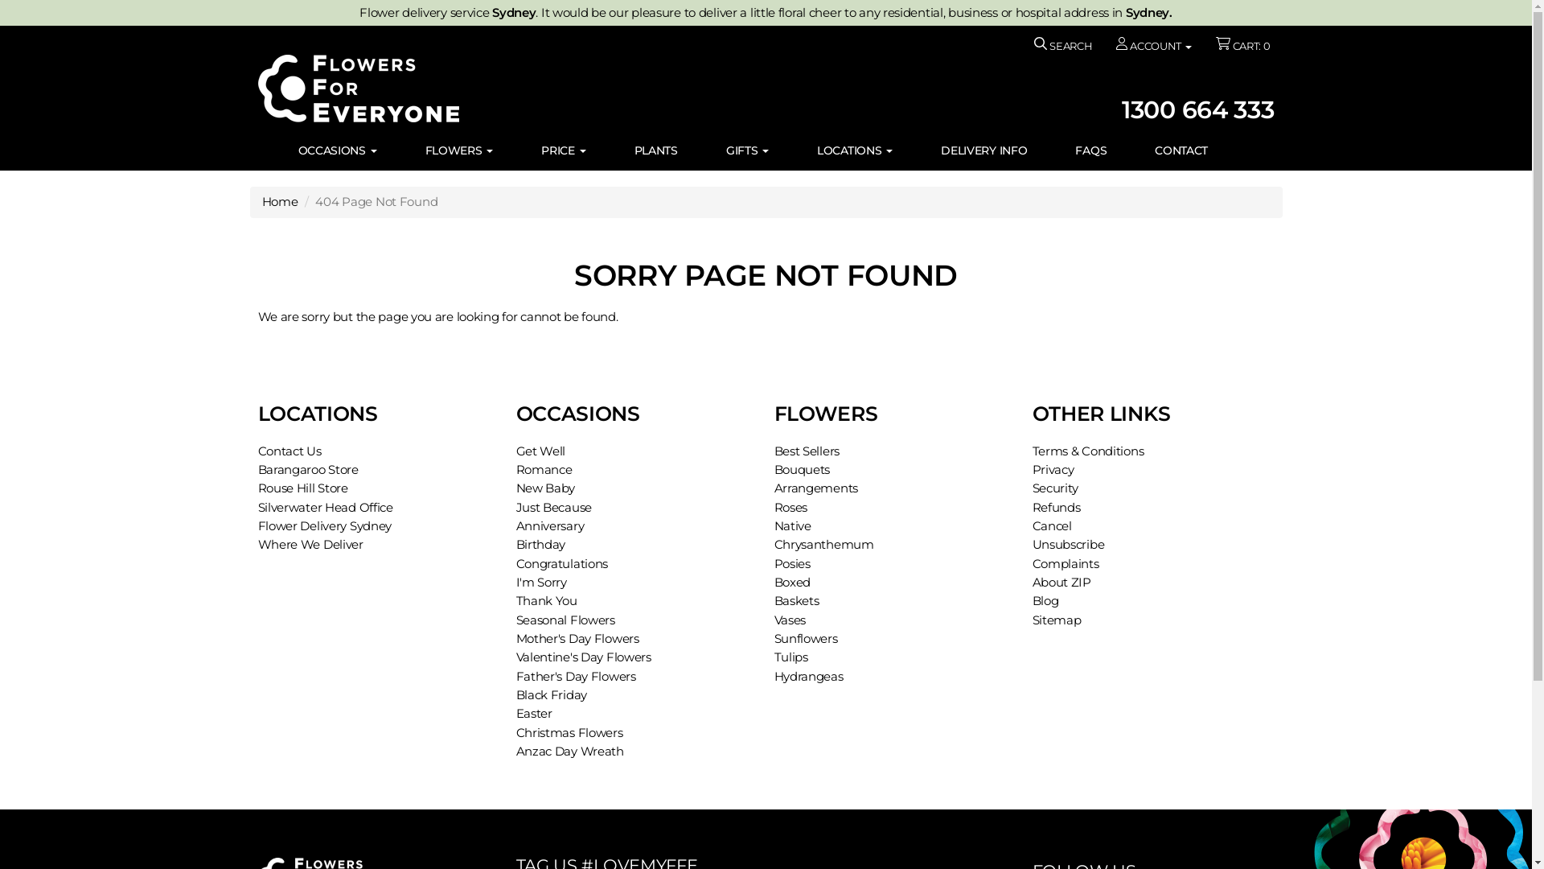  What do you see at coordinates (1056, 488) in the screenshot?
I see `Security` at bounding box center [1056, 488].